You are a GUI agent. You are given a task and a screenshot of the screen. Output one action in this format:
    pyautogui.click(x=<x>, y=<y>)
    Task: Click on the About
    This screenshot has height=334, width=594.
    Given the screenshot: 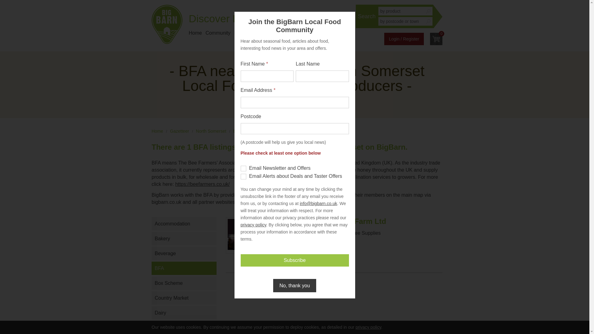 What is the action you would take?
    pyautogui.click(x=324, y=33)
    